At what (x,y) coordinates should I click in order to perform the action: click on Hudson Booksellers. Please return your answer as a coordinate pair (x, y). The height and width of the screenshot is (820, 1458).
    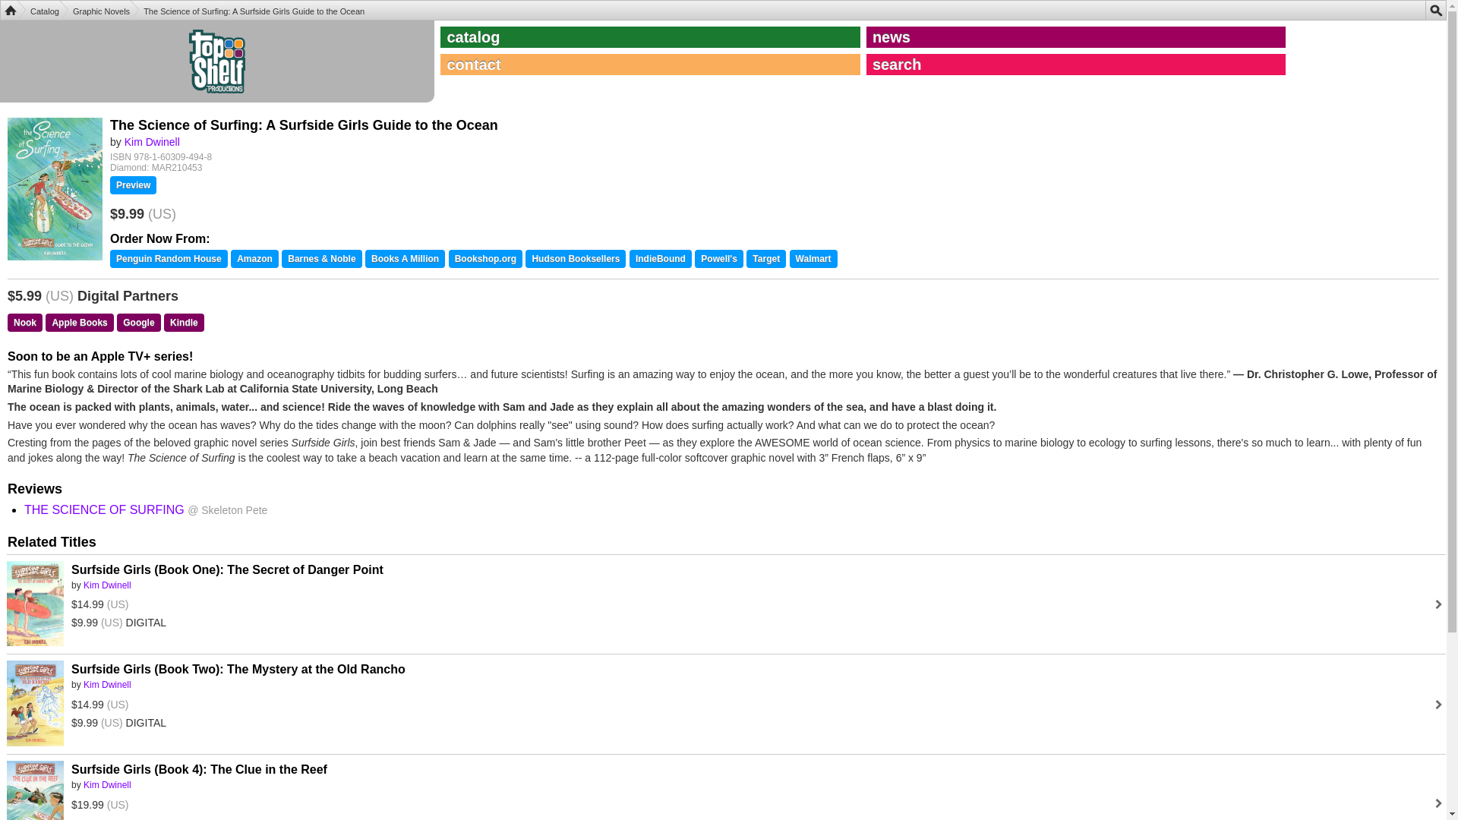
    Looking at the image, I should click on (575, 259).